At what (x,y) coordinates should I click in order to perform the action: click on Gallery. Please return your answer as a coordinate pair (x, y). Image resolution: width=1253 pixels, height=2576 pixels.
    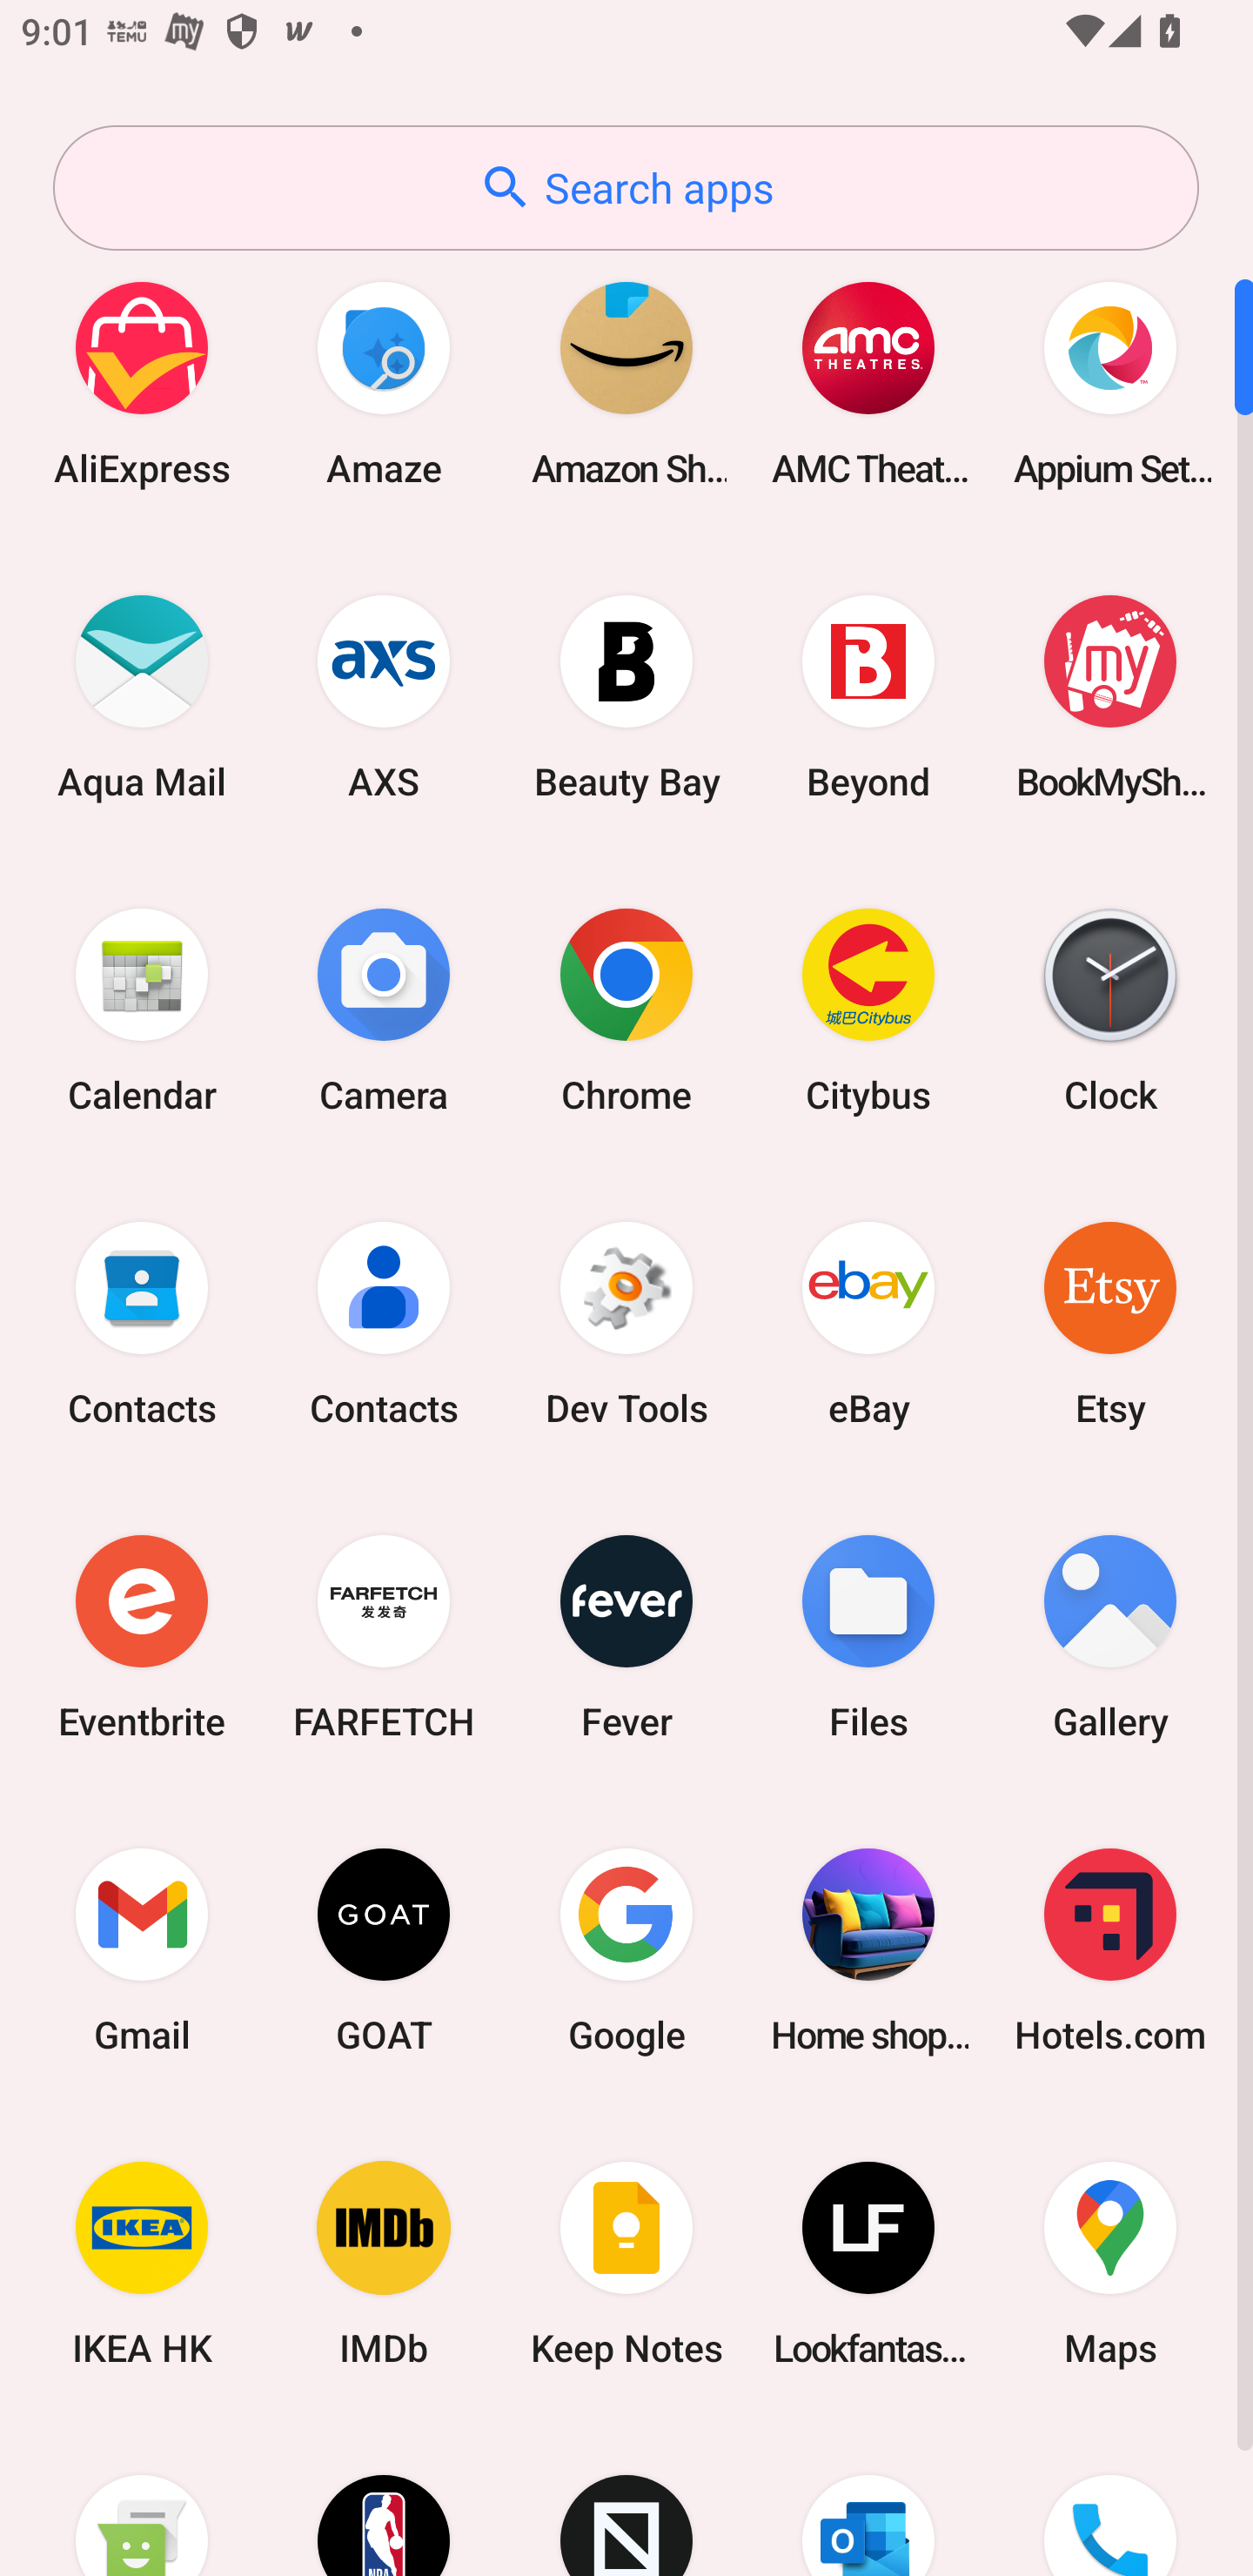
    Looking at the image, I should click on (1110, 1636).